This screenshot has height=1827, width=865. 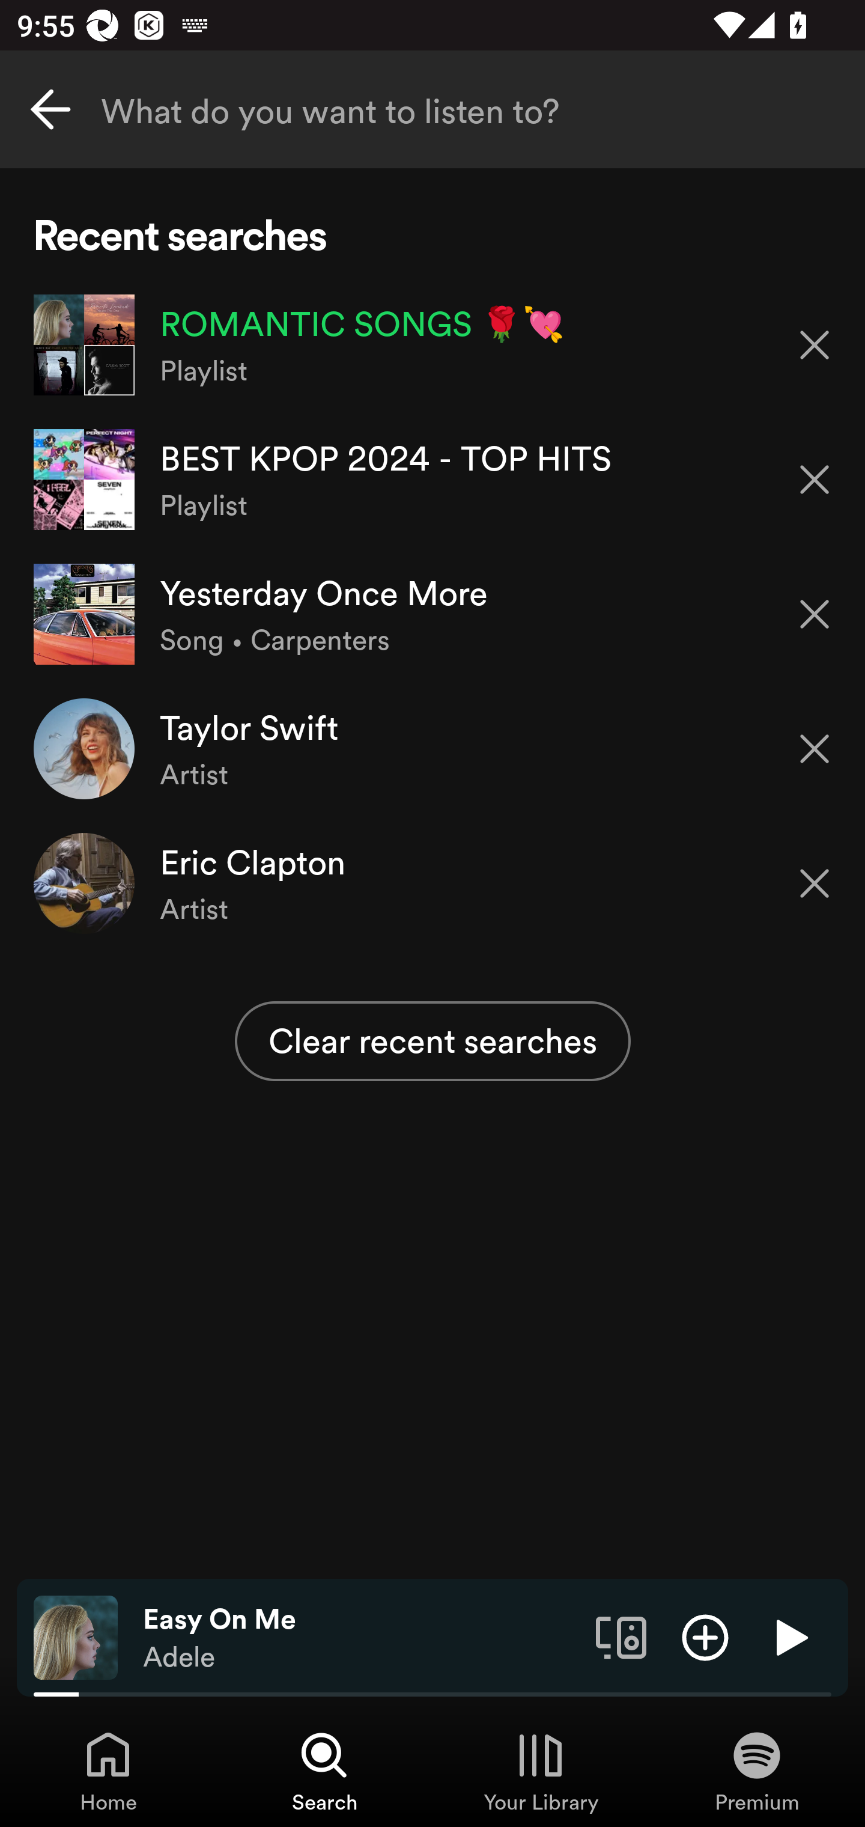 What do you see at coordinates (76, 1636) in the screenshot?
I see `The cover art of the currently playing track` at bounding box center [76, 1636].